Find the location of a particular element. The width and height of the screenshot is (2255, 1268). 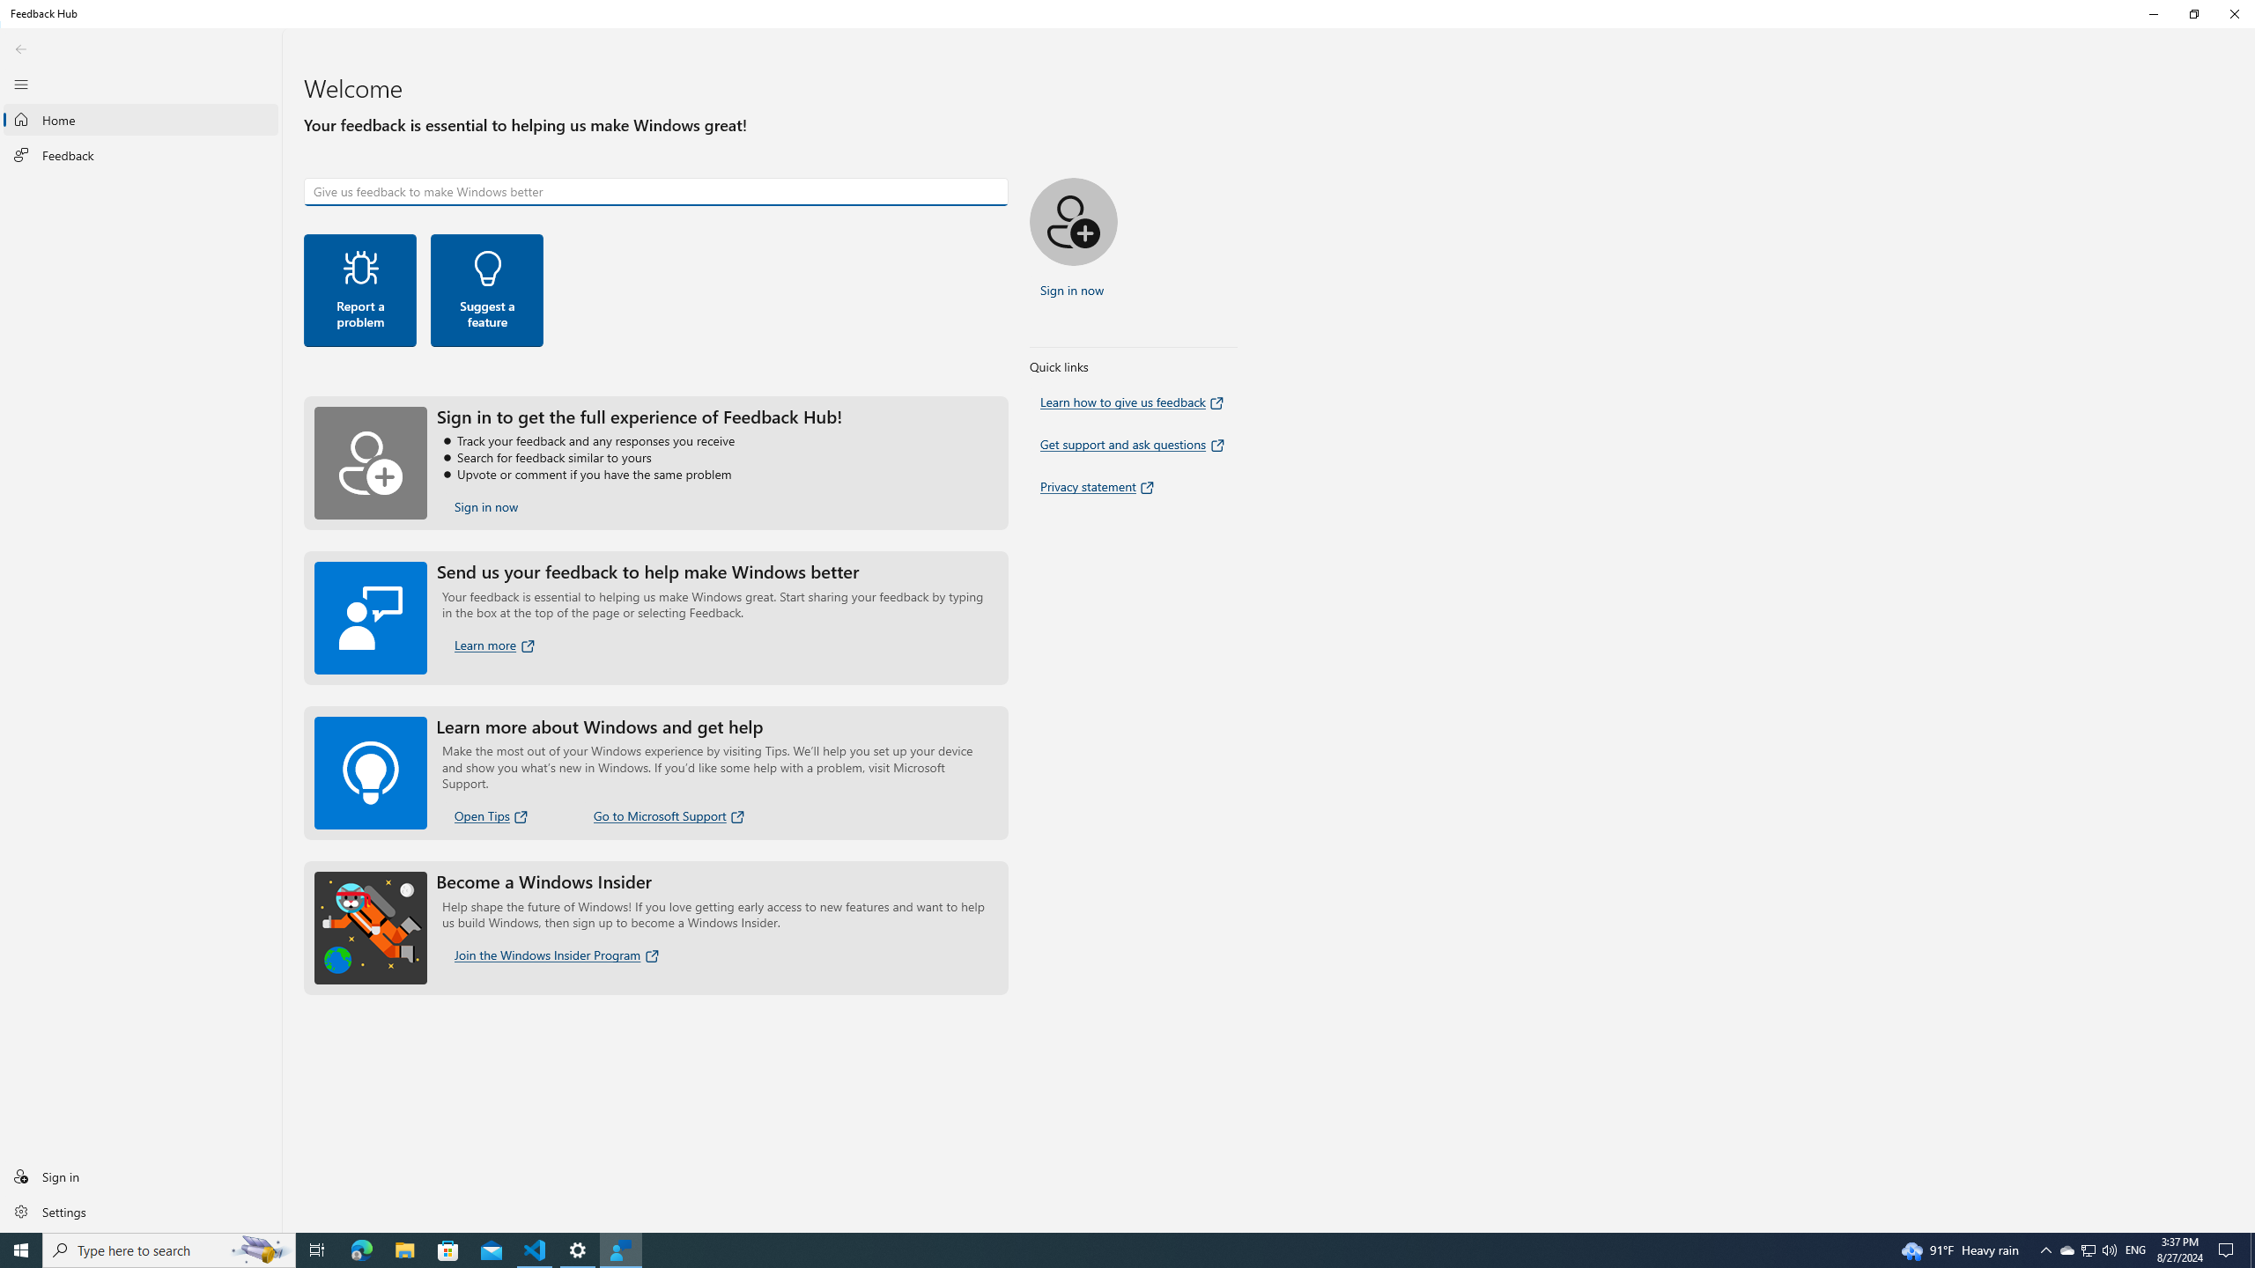

Tray Input Indicator - English (United States) is located at coordinates (2135, 1250).